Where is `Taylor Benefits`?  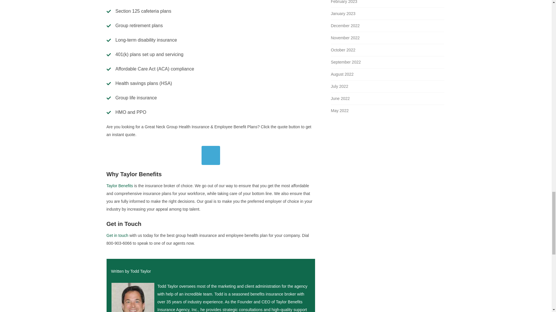 Taylor Benefits is located at coordinates (120, 186).